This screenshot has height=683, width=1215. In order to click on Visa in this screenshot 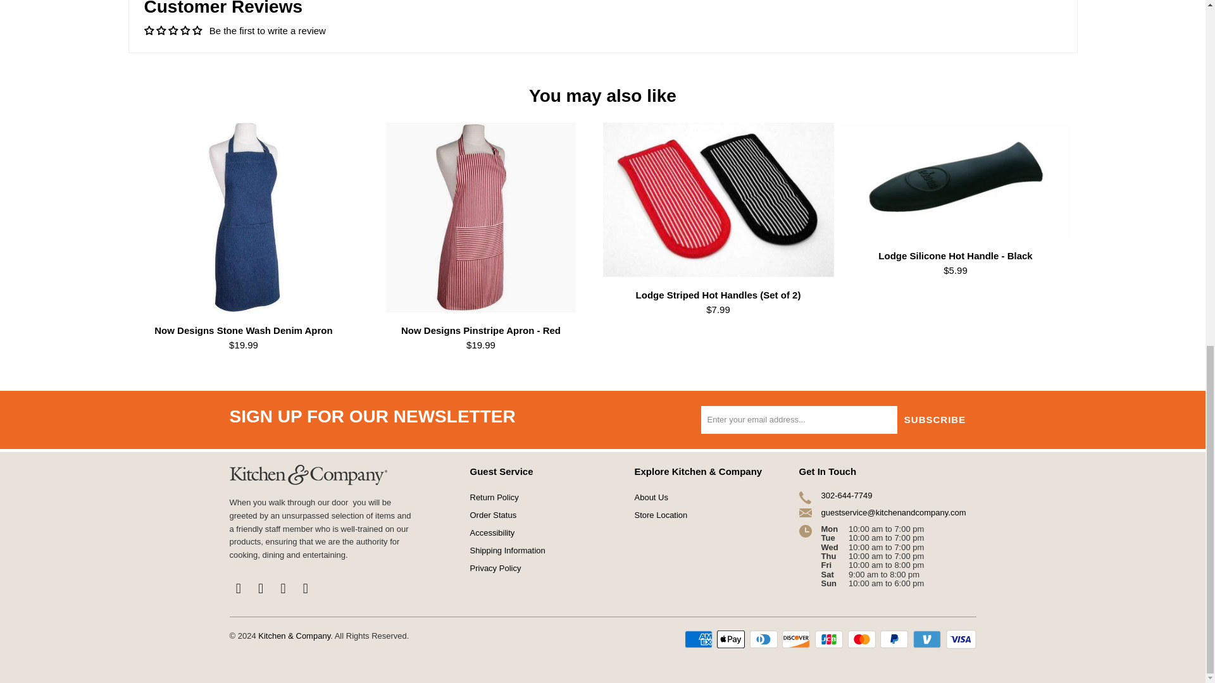, I will do `click(960, 639)`.